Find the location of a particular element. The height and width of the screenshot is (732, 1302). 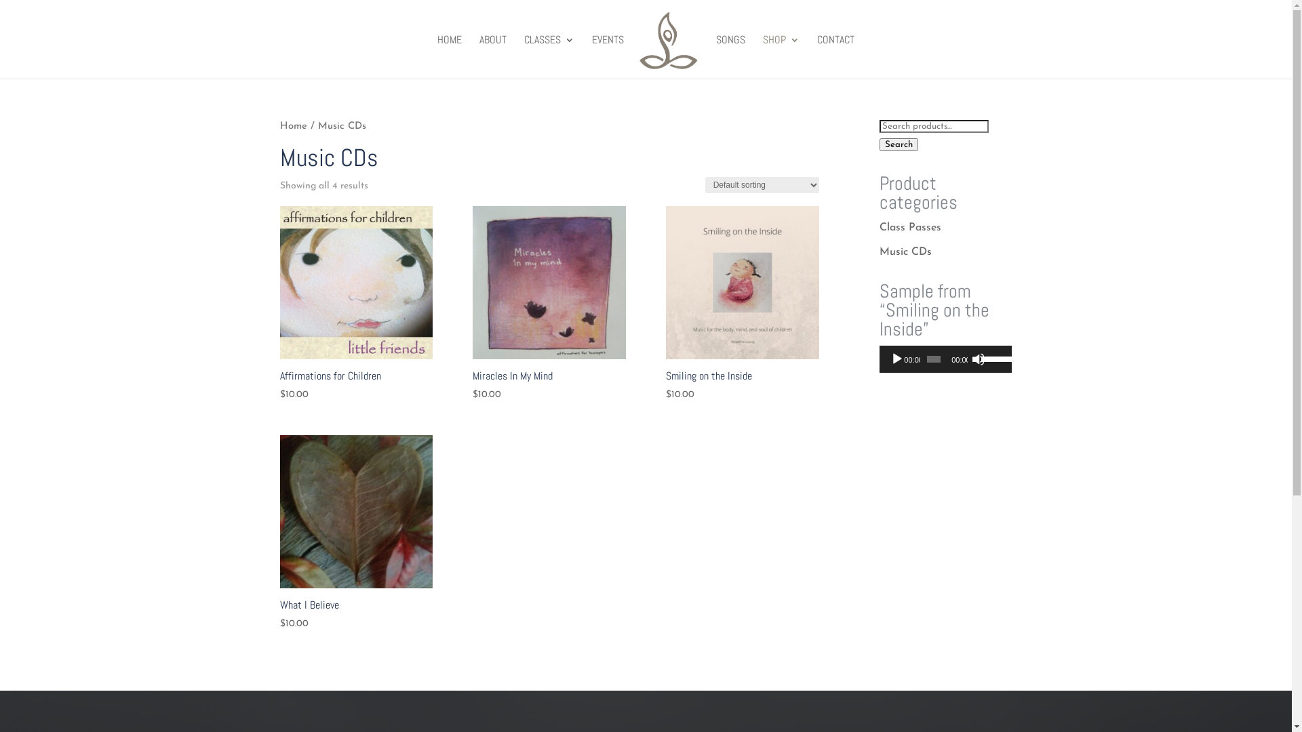

SHOP is located at coordinates (781, 57).